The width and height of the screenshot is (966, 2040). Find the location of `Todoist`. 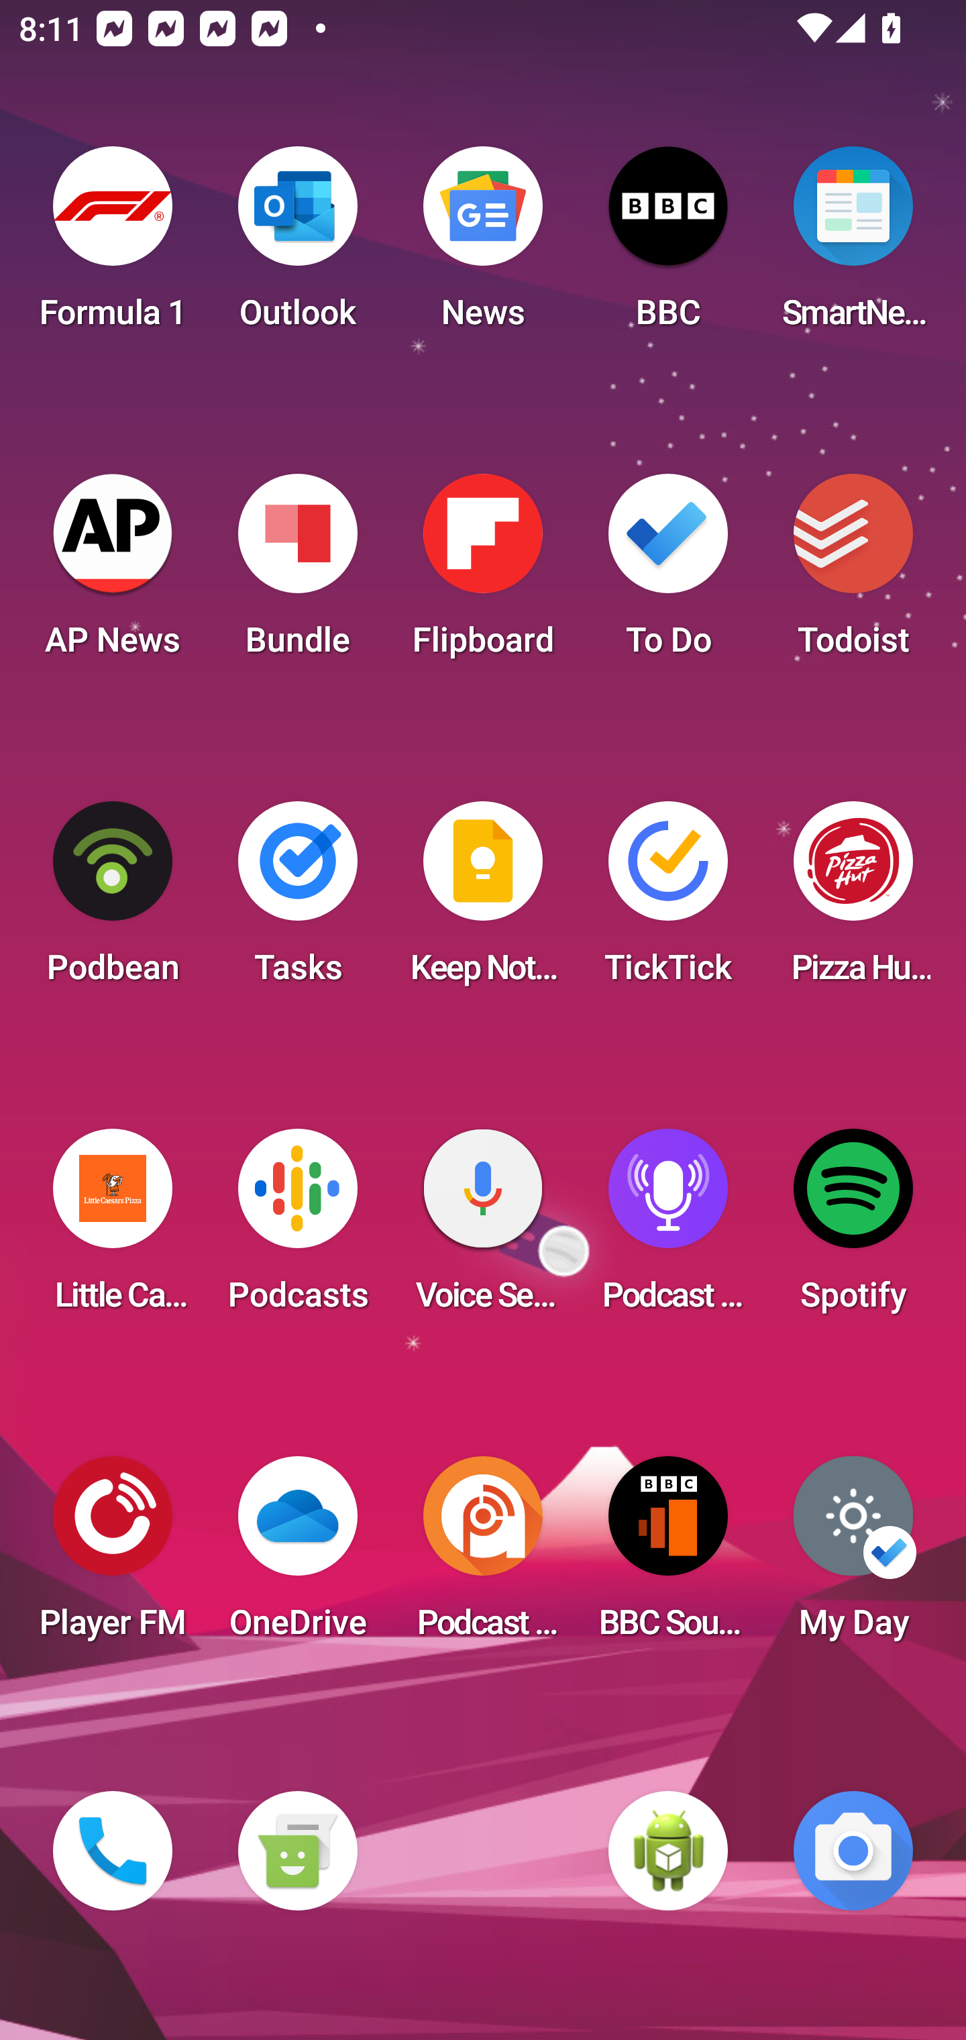

Todoist is located at coordinates (853, 573).